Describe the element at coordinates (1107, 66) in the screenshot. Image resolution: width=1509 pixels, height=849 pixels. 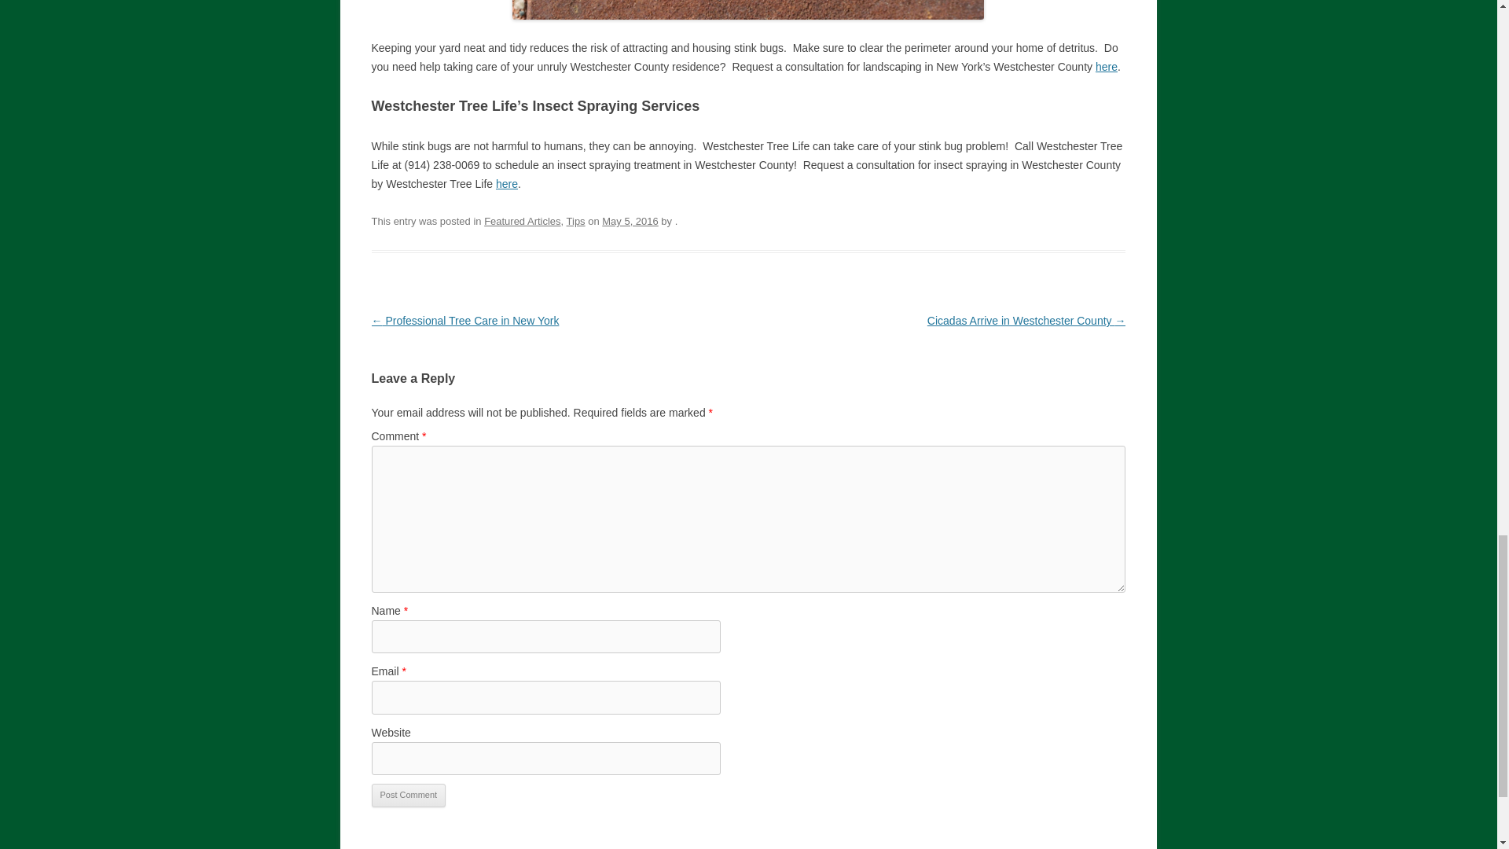
I see `here` at that location.